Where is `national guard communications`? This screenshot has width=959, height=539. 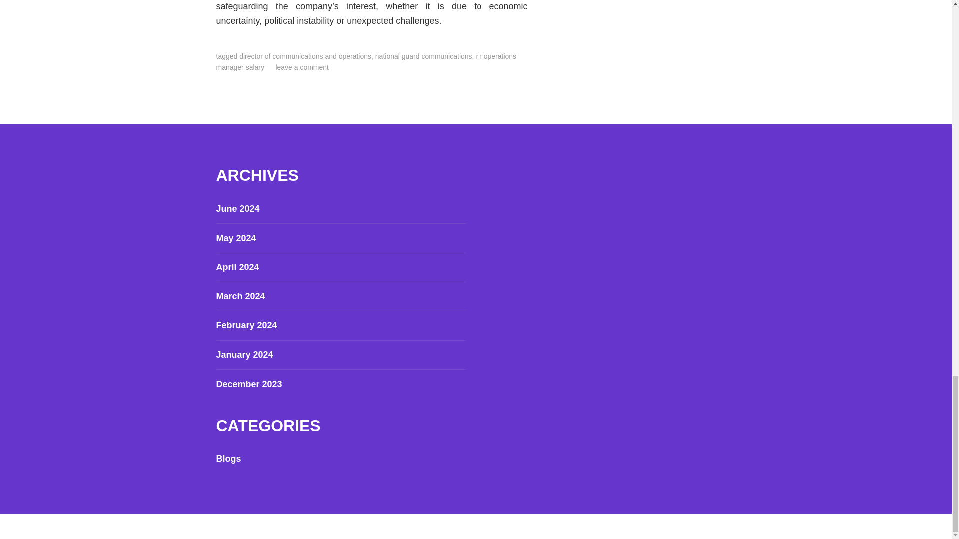
national guard communications is located at coordinates (423, 56).